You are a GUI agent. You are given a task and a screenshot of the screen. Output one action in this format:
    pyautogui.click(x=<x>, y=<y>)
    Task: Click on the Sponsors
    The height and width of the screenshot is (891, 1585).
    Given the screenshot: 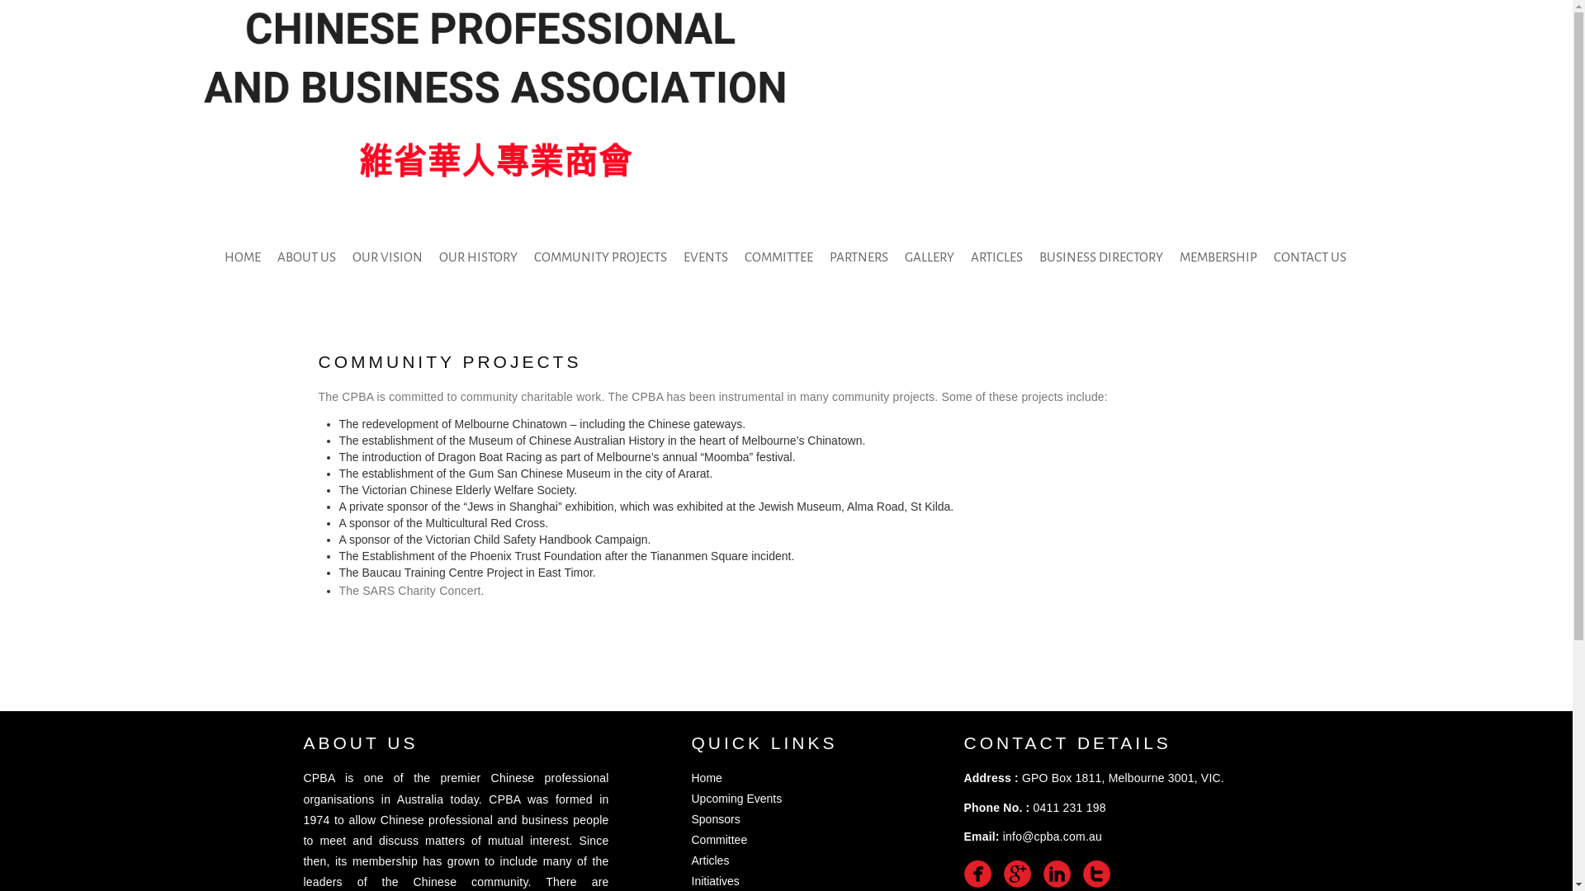 What is the action you would take?
    pyautogui.click(x=717, y=819)
    